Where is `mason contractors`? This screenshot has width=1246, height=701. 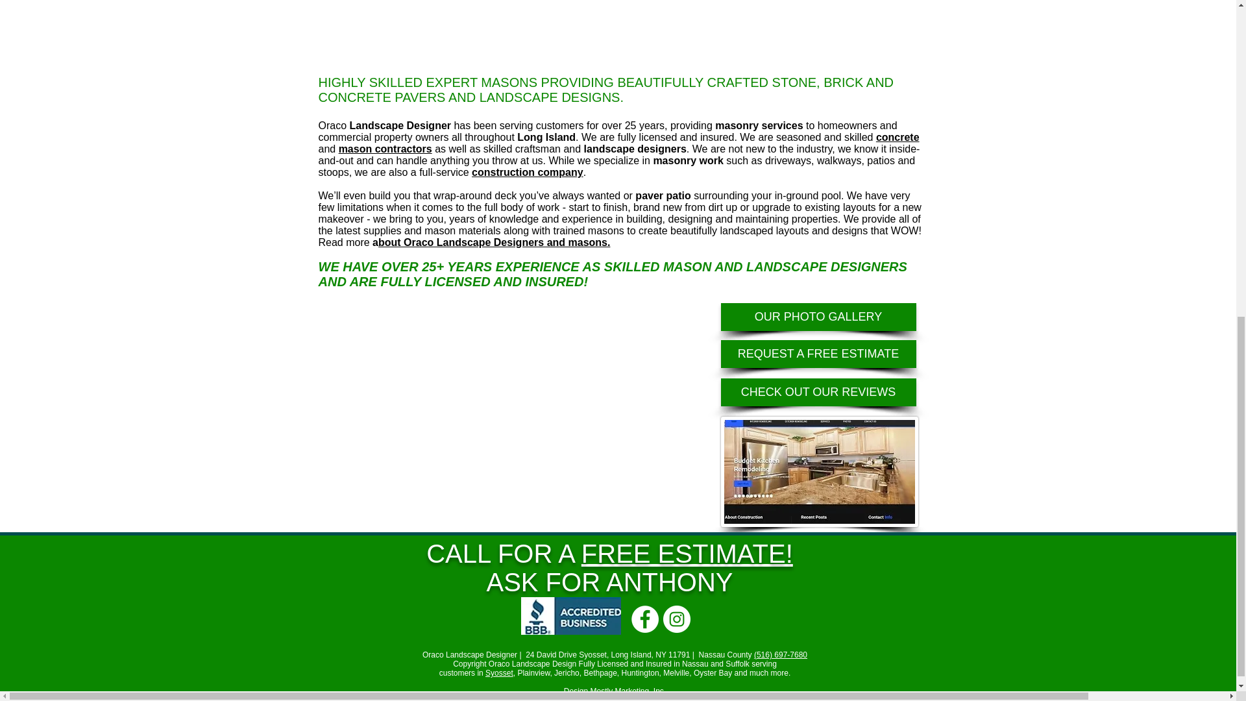
mason contractors is located at coordinates (385, 149).